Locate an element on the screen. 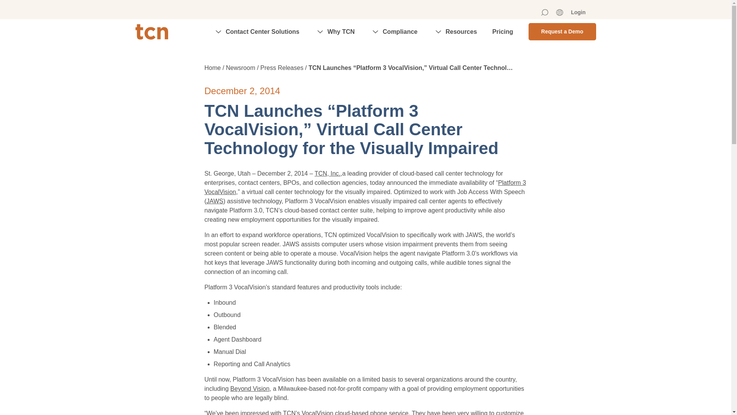  Login is located at coordinates (578, 12).